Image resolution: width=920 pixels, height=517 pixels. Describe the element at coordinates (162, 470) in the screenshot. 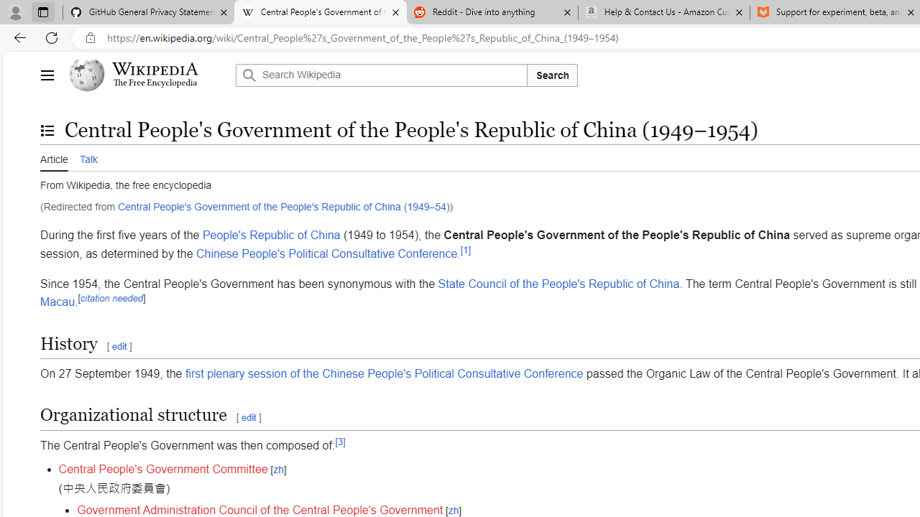

I see `Central People's Government Committee` at that location.